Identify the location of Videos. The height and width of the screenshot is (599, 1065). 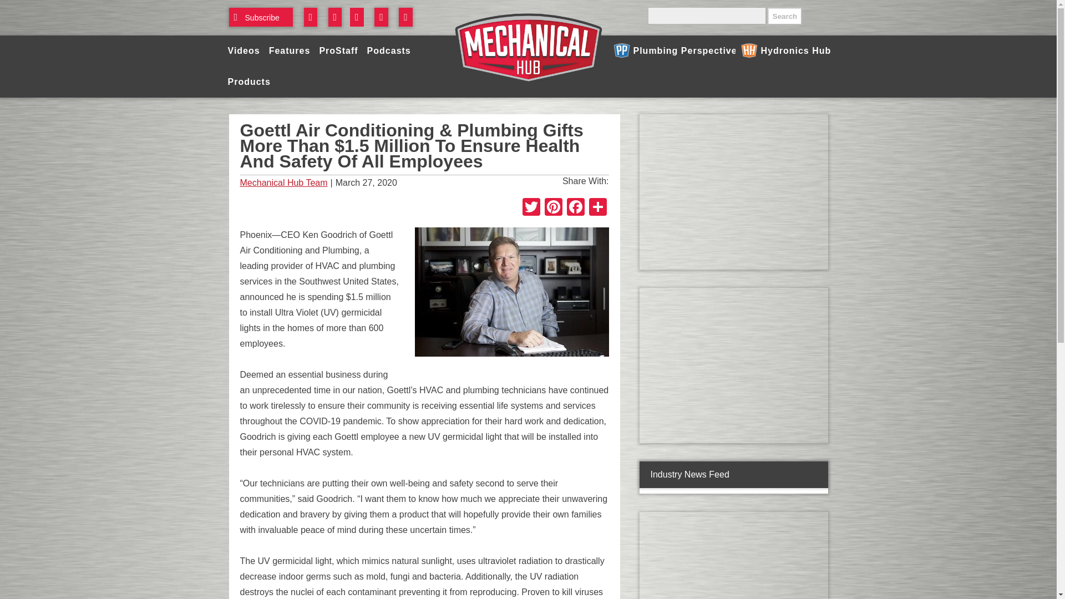
(243, 50).